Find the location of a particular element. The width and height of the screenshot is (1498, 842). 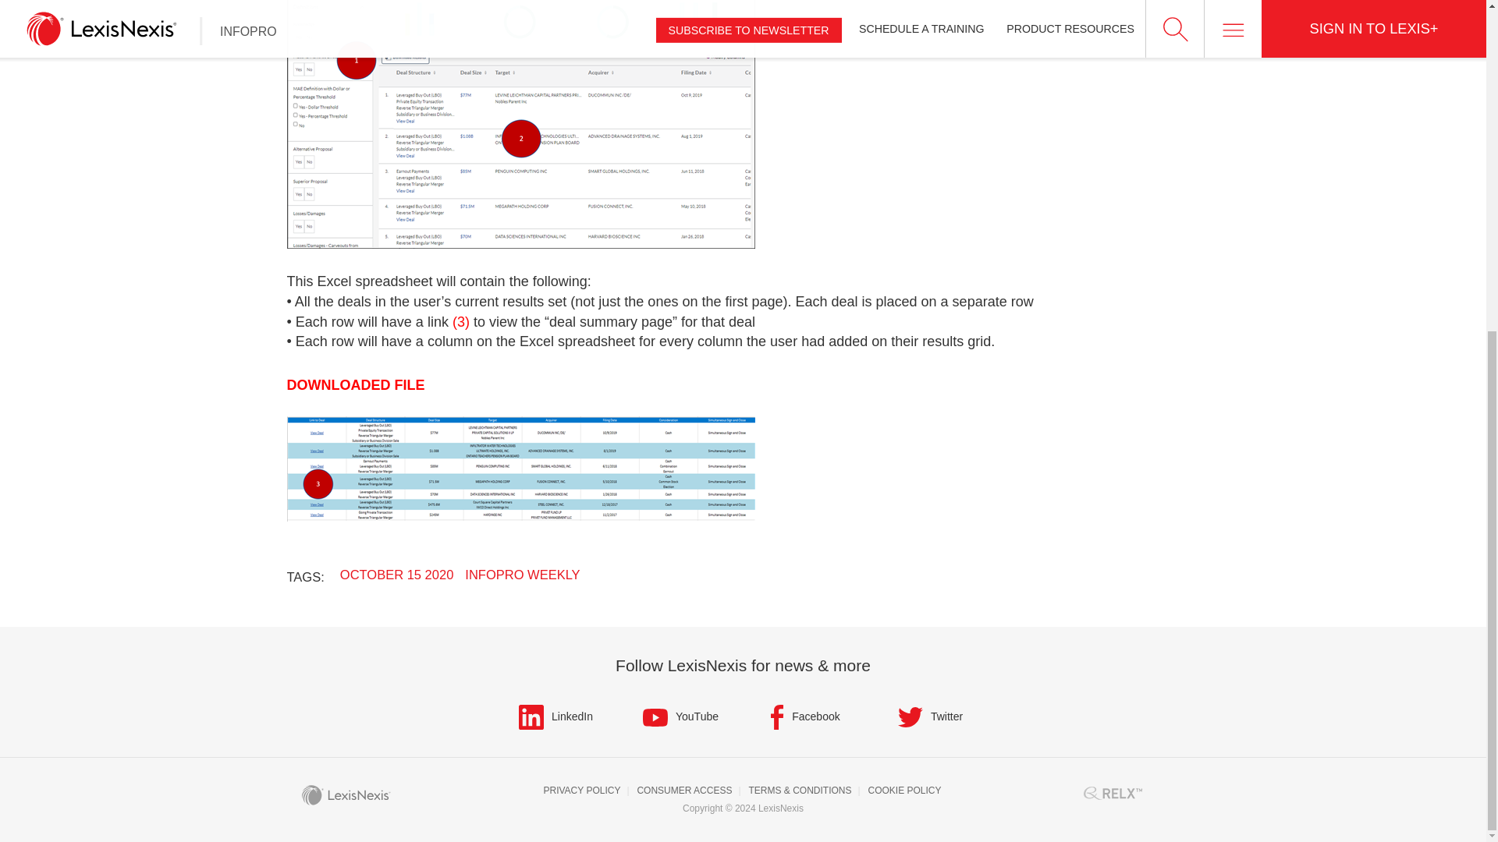

PRIVACY POLICY is located at coordinates (582, 791).